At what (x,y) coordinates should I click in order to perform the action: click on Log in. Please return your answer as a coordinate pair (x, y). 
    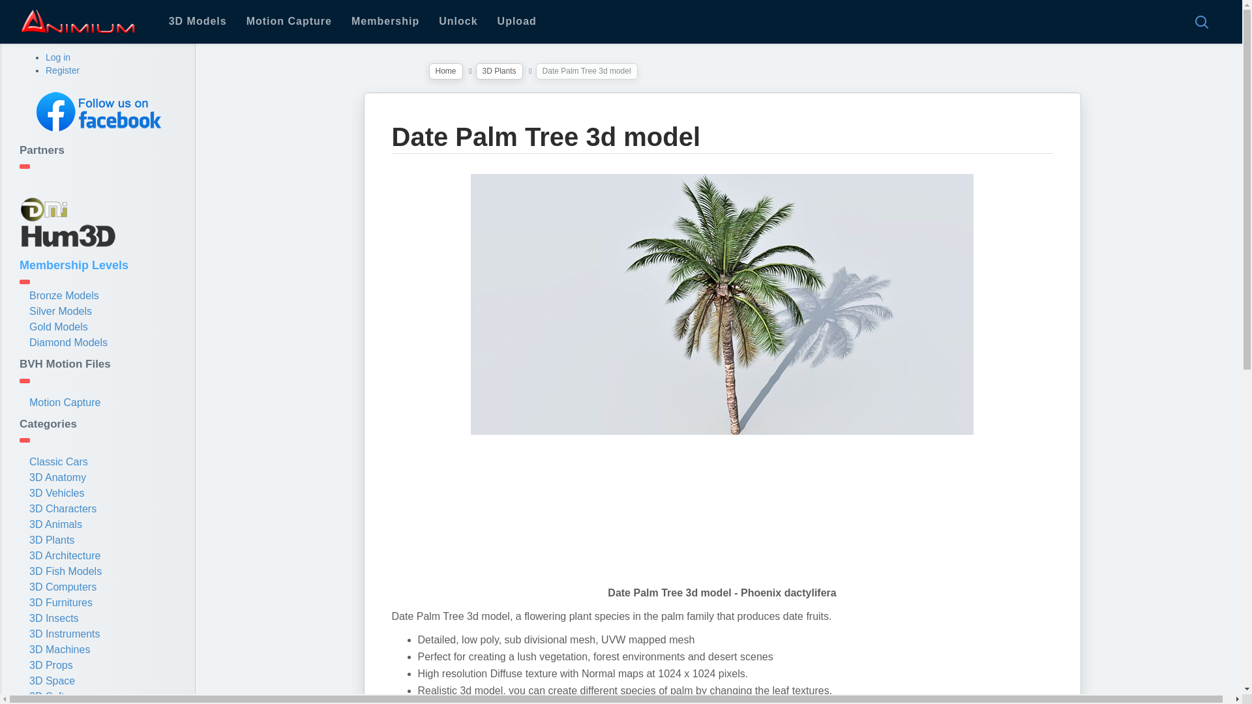
    Looking at the image, I should click on (57, 57).